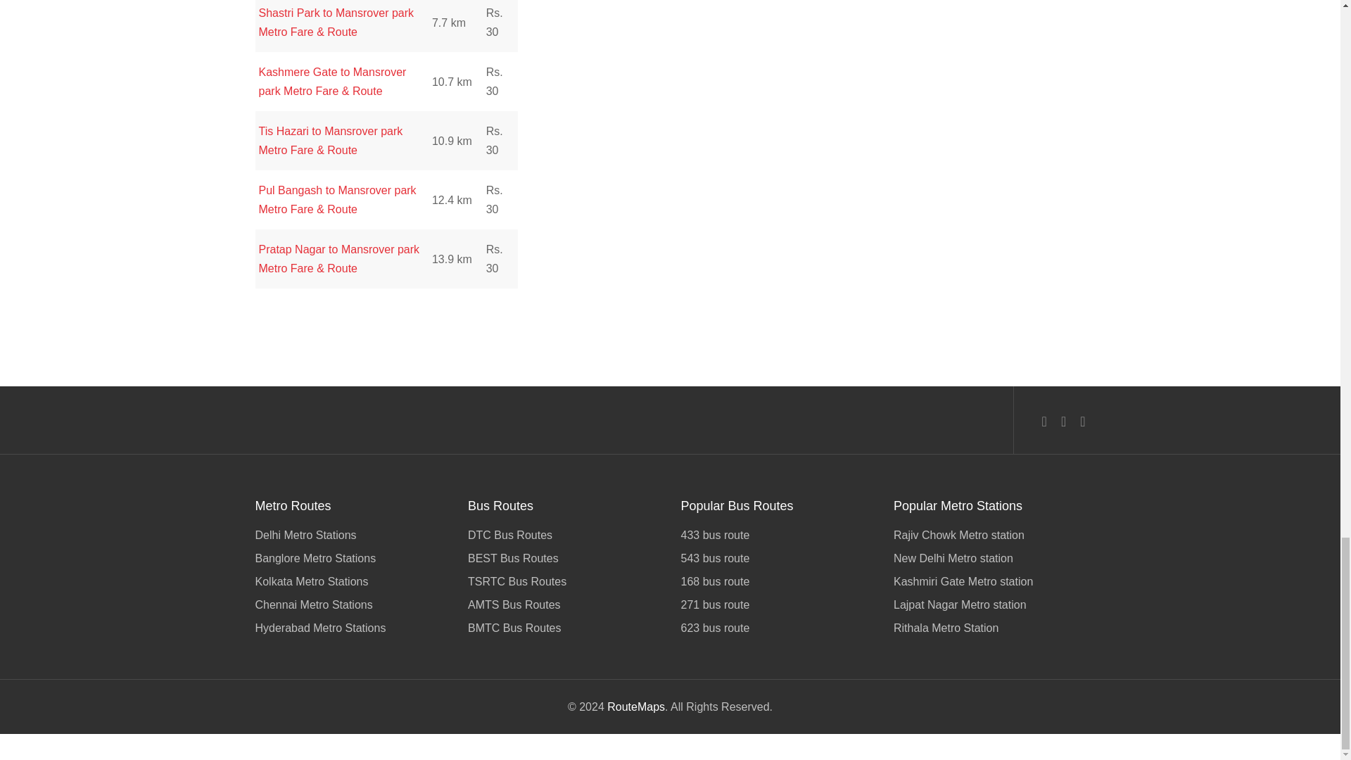 The width and height of the screenshot is (1351, 760). Describe the element at coordinates (1082, 422) in the screenshot. I see `Pinterest` at that location.